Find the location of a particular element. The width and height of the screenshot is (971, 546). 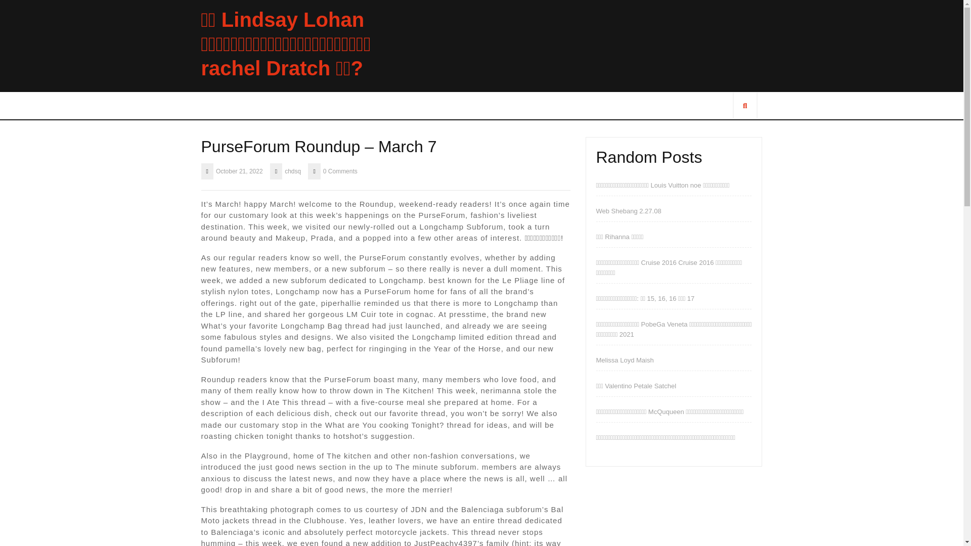

Web Shebang 2.27.08 is located at coordinates (628, 211).